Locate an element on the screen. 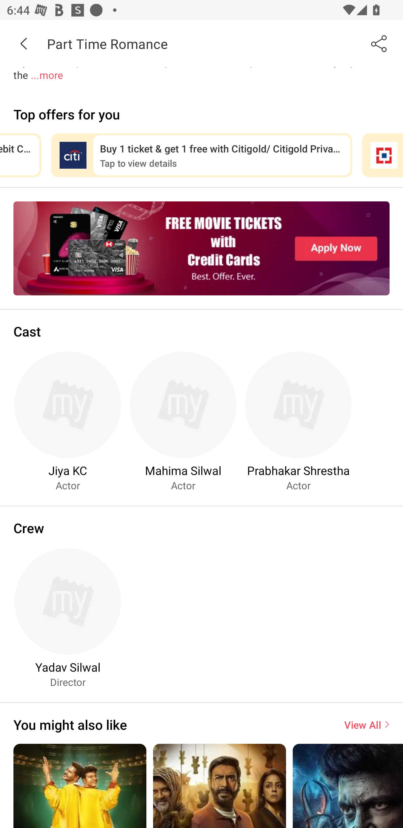 Image resolution: width=403 pixels, height=828 pixels. Share is located at coordinates (379, 43).